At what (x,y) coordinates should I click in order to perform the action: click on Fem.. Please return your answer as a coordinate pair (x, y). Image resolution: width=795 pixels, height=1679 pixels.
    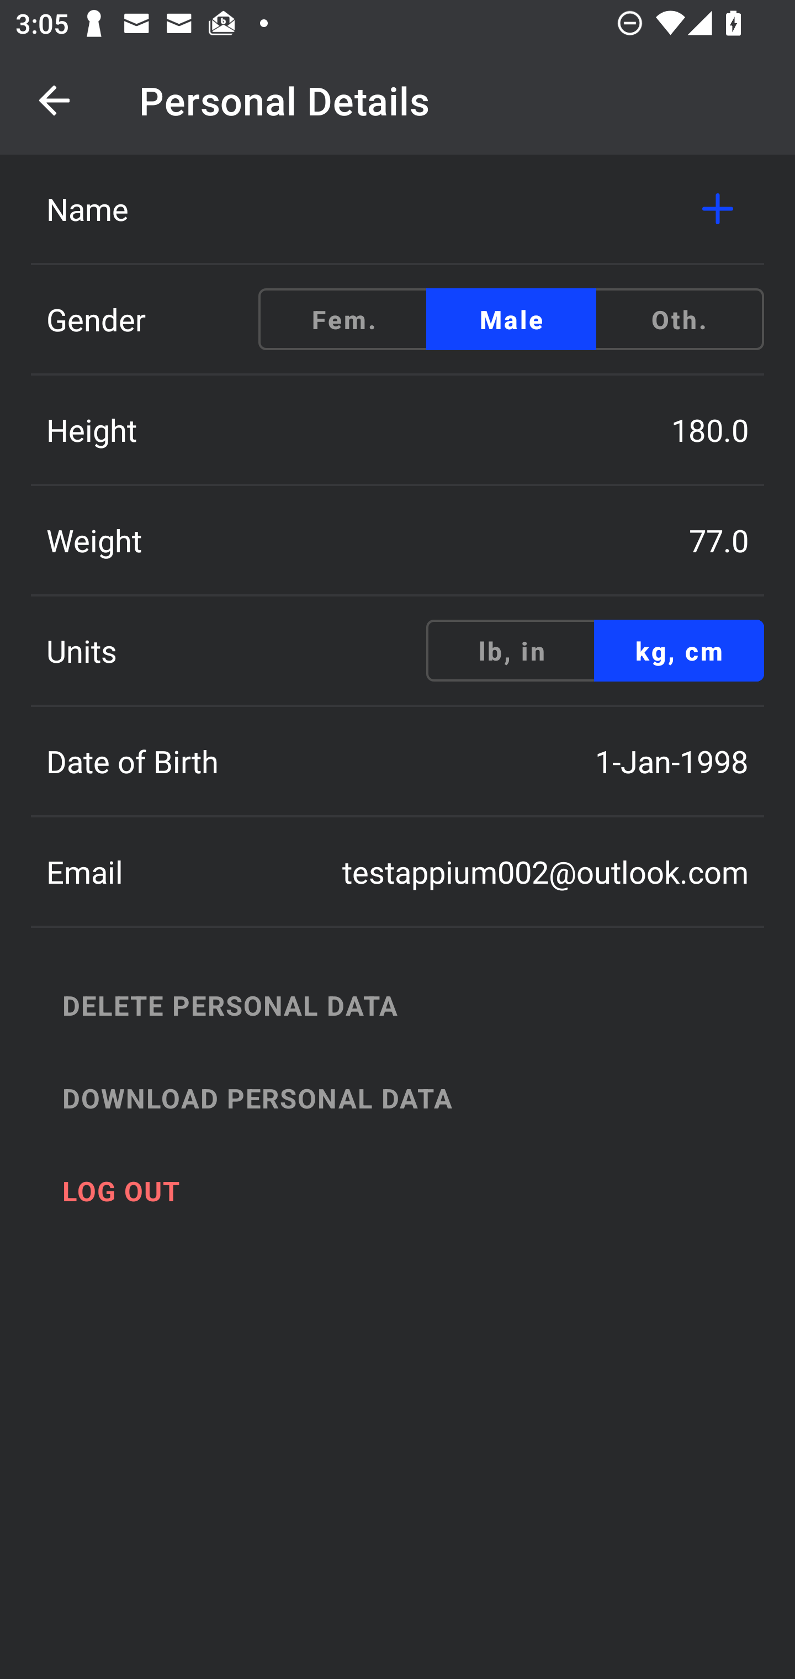
    Looking at the image, I should click on (343, 319).